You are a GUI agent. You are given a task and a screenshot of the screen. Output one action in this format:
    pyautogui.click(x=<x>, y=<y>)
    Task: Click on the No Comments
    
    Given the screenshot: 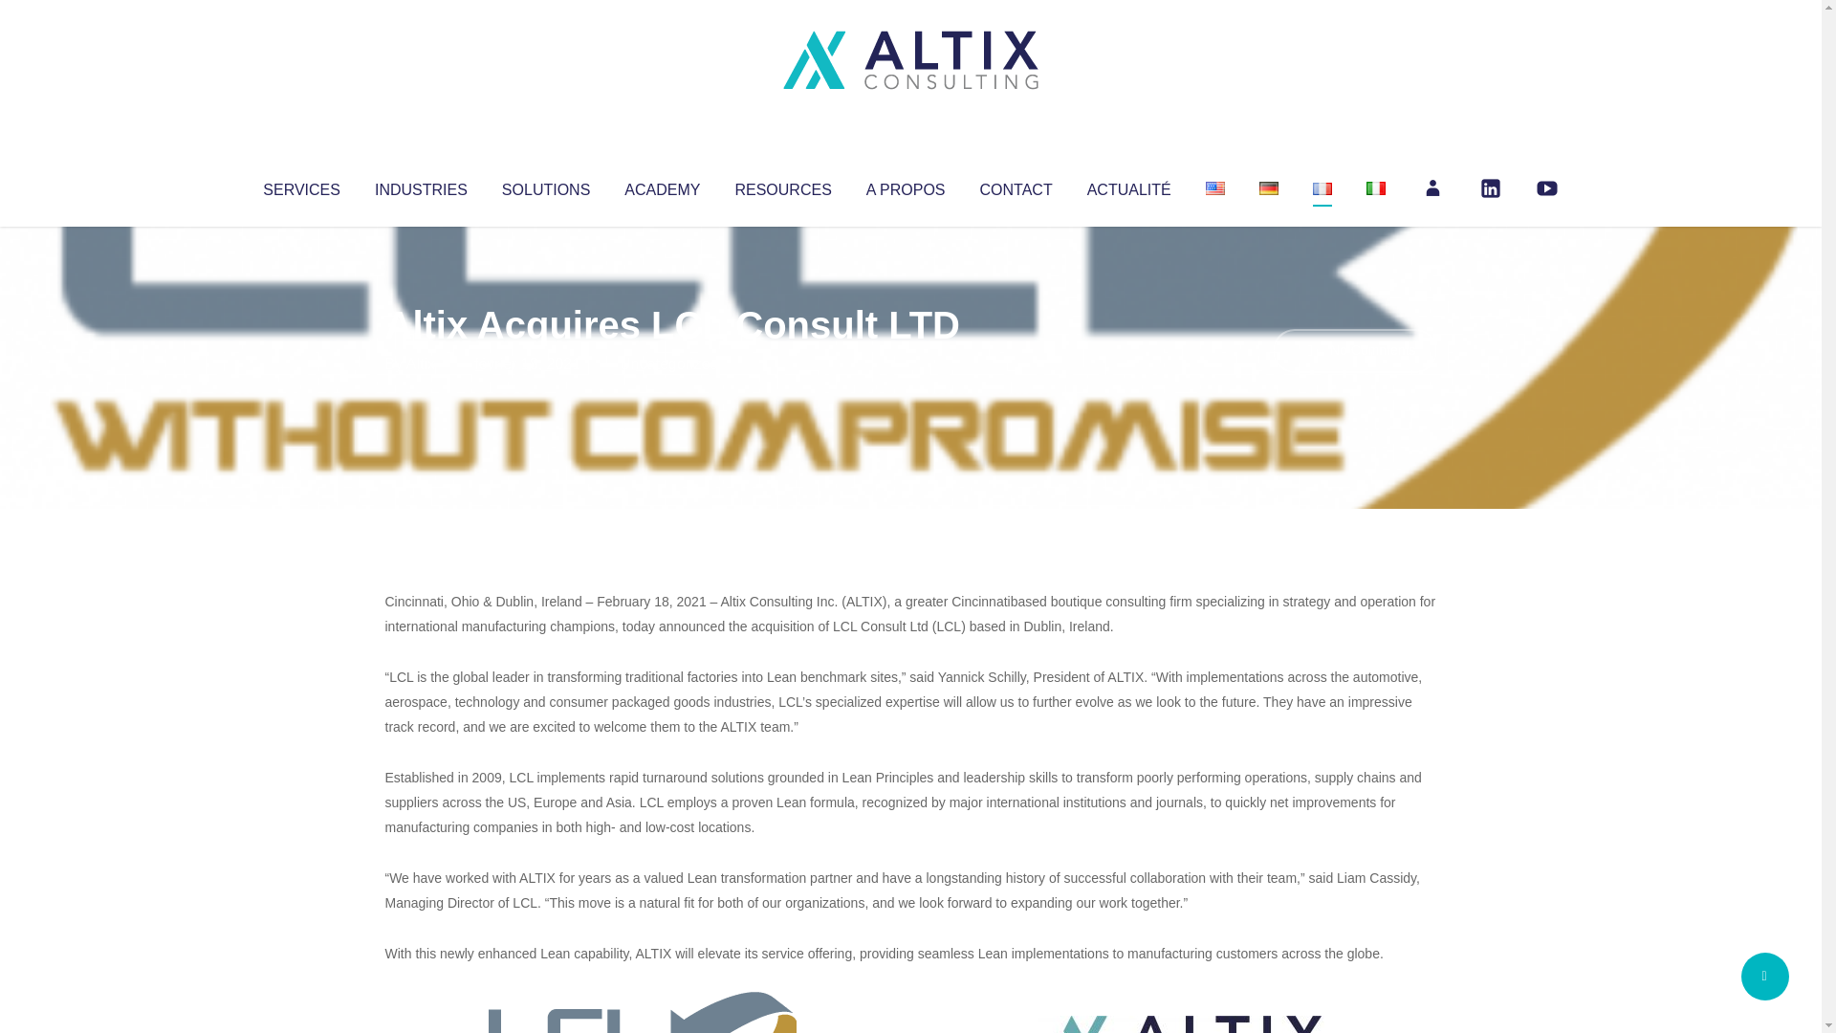 What is the action you would take?
    pyautogui.click(x=1354, y=350)
    